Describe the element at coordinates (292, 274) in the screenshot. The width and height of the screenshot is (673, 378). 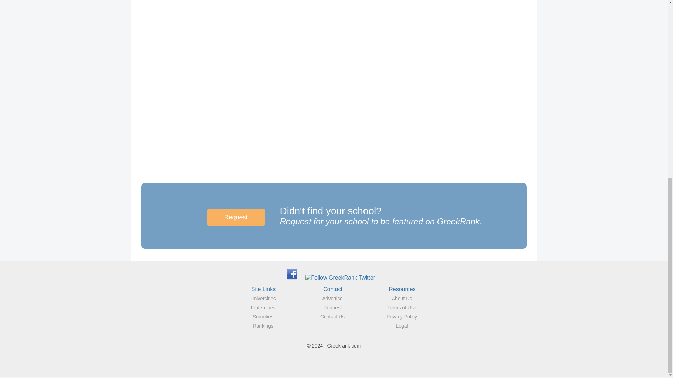
I see `Follow GreekRank Facebook` at that location.